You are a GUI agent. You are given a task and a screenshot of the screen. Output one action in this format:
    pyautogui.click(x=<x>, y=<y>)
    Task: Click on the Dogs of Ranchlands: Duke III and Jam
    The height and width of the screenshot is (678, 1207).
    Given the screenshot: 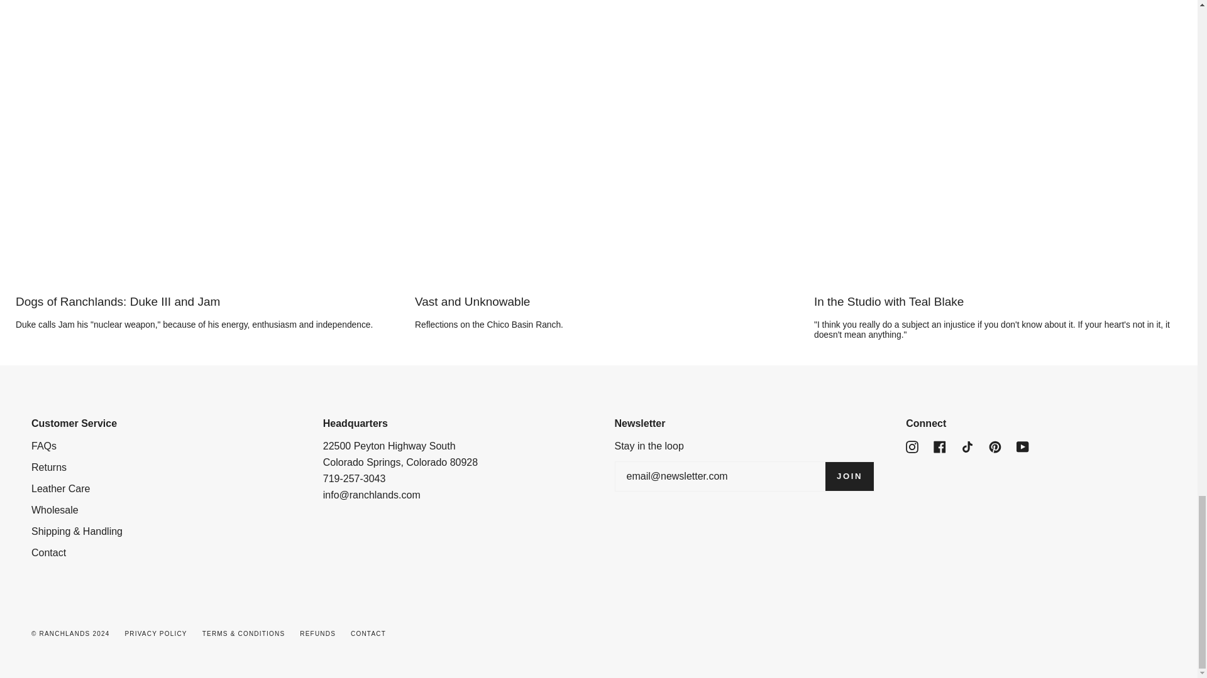 What is the action you would take?
    pyautogui.click(x=199, y=301)
    